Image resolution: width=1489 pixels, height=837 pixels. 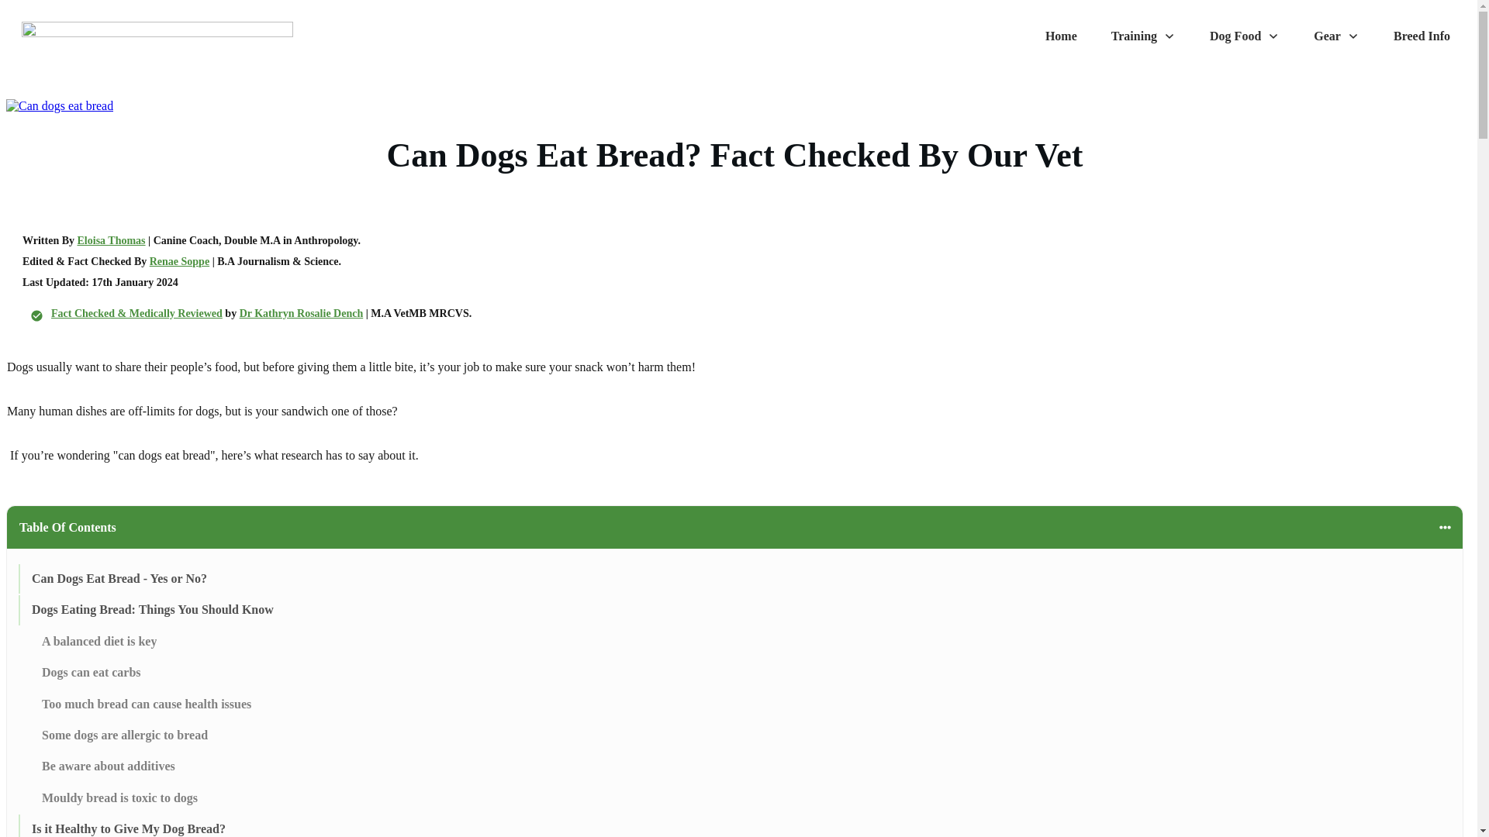 What do you see at coordinates (180, 261) in the screenshot?
I see `Renae Soppe` at bounding box center [180, 261].